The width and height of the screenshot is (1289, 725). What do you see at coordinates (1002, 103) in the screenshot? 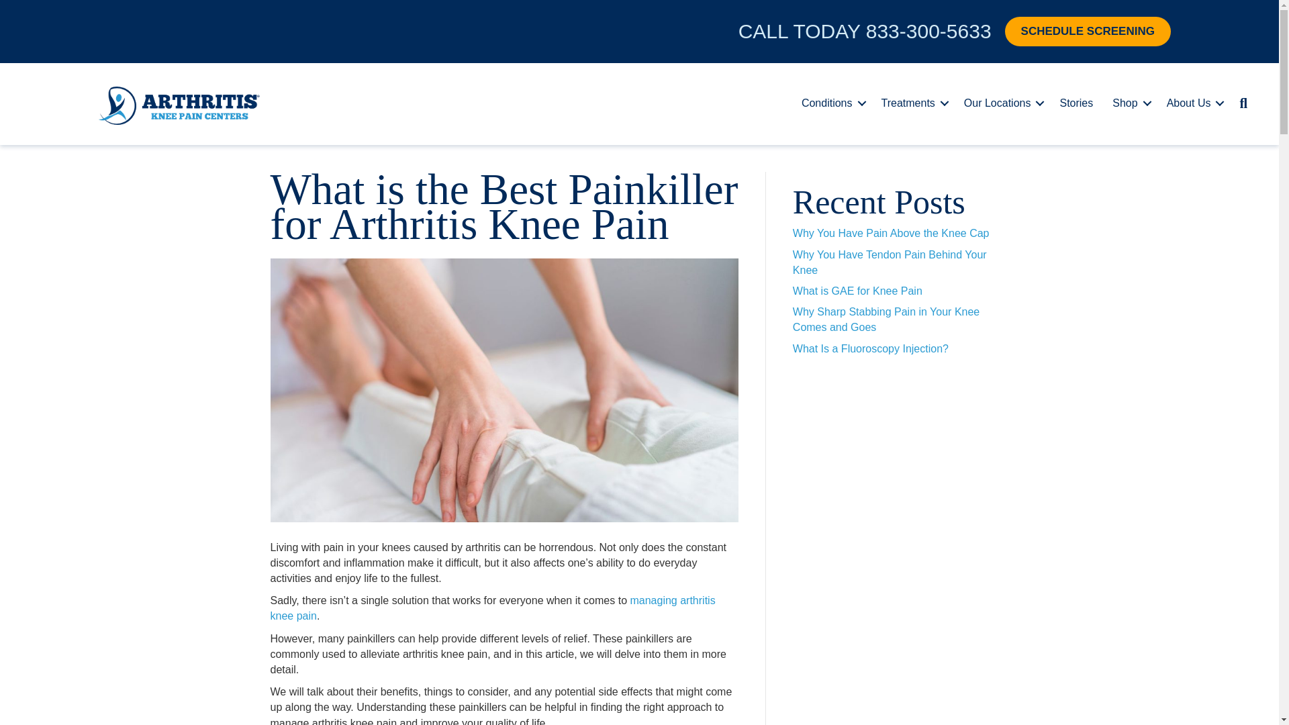
I see `Our Locations` at bounding box center [1002, 103].